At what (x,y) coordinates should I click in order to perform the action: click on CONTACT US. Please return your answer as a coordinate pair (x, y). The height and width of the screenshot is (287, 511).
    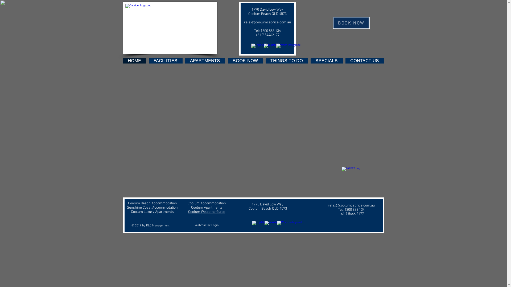
    Looking at the image, I should click on (365, 61).